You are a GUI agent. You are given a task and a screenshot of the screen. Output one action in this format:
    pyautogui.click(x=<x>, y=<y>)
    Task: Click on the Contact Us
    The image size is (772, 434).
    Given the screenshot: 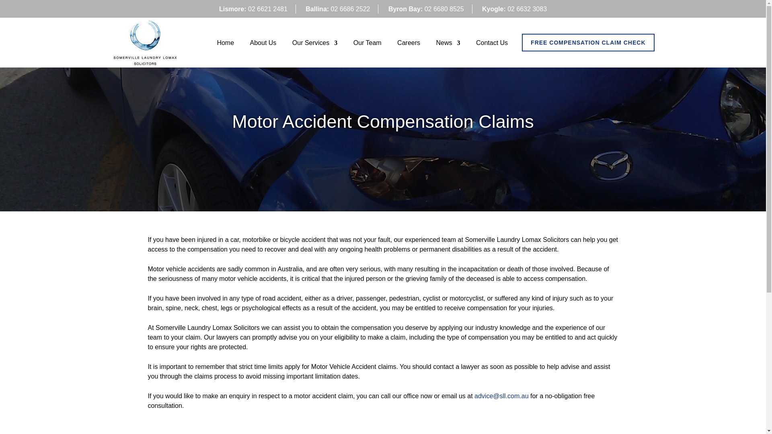 What is the action you would take?
    pyautogui.click(x=492, y=45)
    